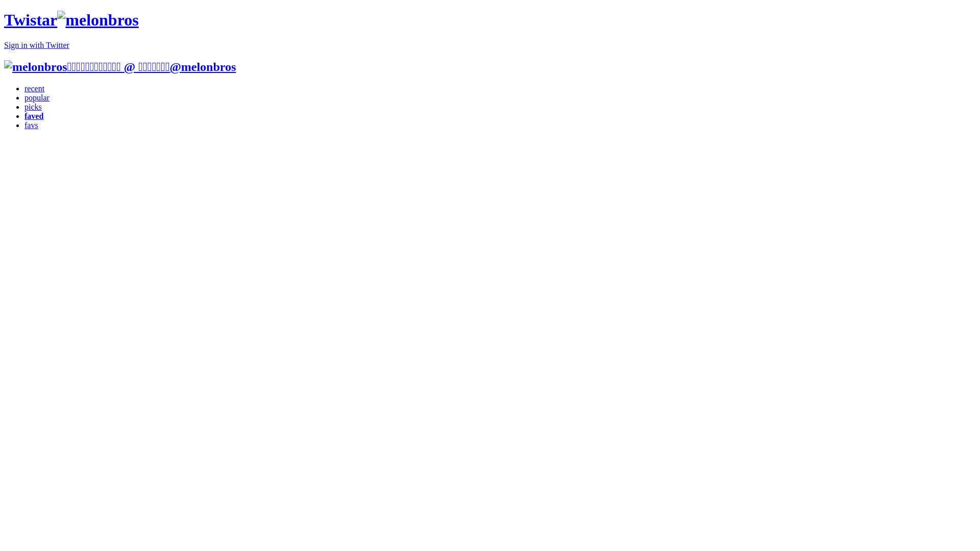 The image size is (980, 551). What do you see at coordinates (37, 45) in the screenshot?
I see `Sign in with Twitter` at bounding box center [37, 45].